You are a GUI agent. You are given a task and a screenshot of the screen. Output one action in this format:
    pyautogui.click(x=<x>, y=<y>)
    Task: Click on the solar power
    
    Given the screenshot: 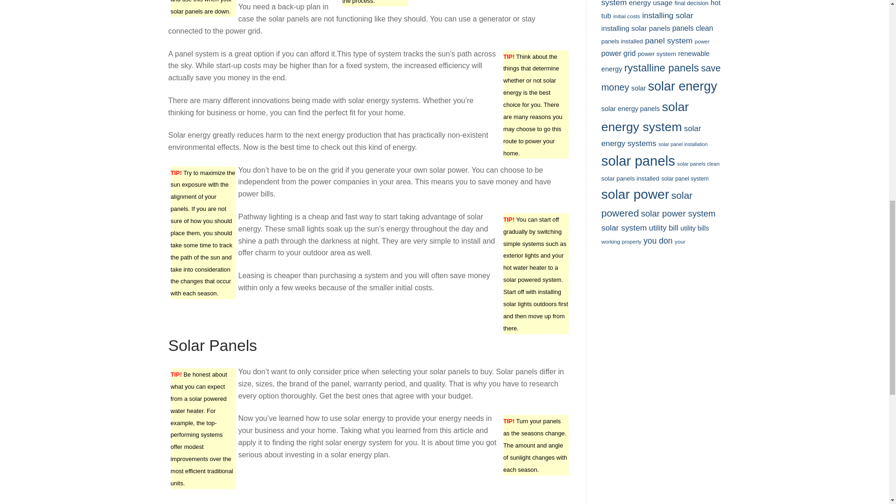 What is the action you would take?
    pyautogui.click(x=351, y=504)
    